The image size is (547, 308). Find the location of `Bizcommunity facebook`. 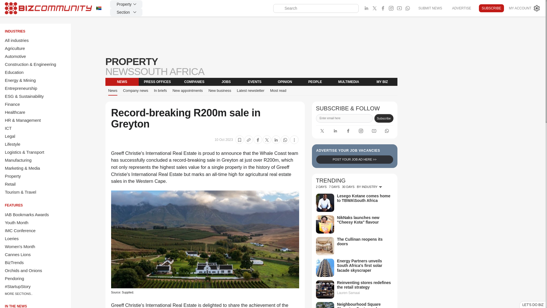

Bizcommunity facebook is located at coordinates (348, 131).